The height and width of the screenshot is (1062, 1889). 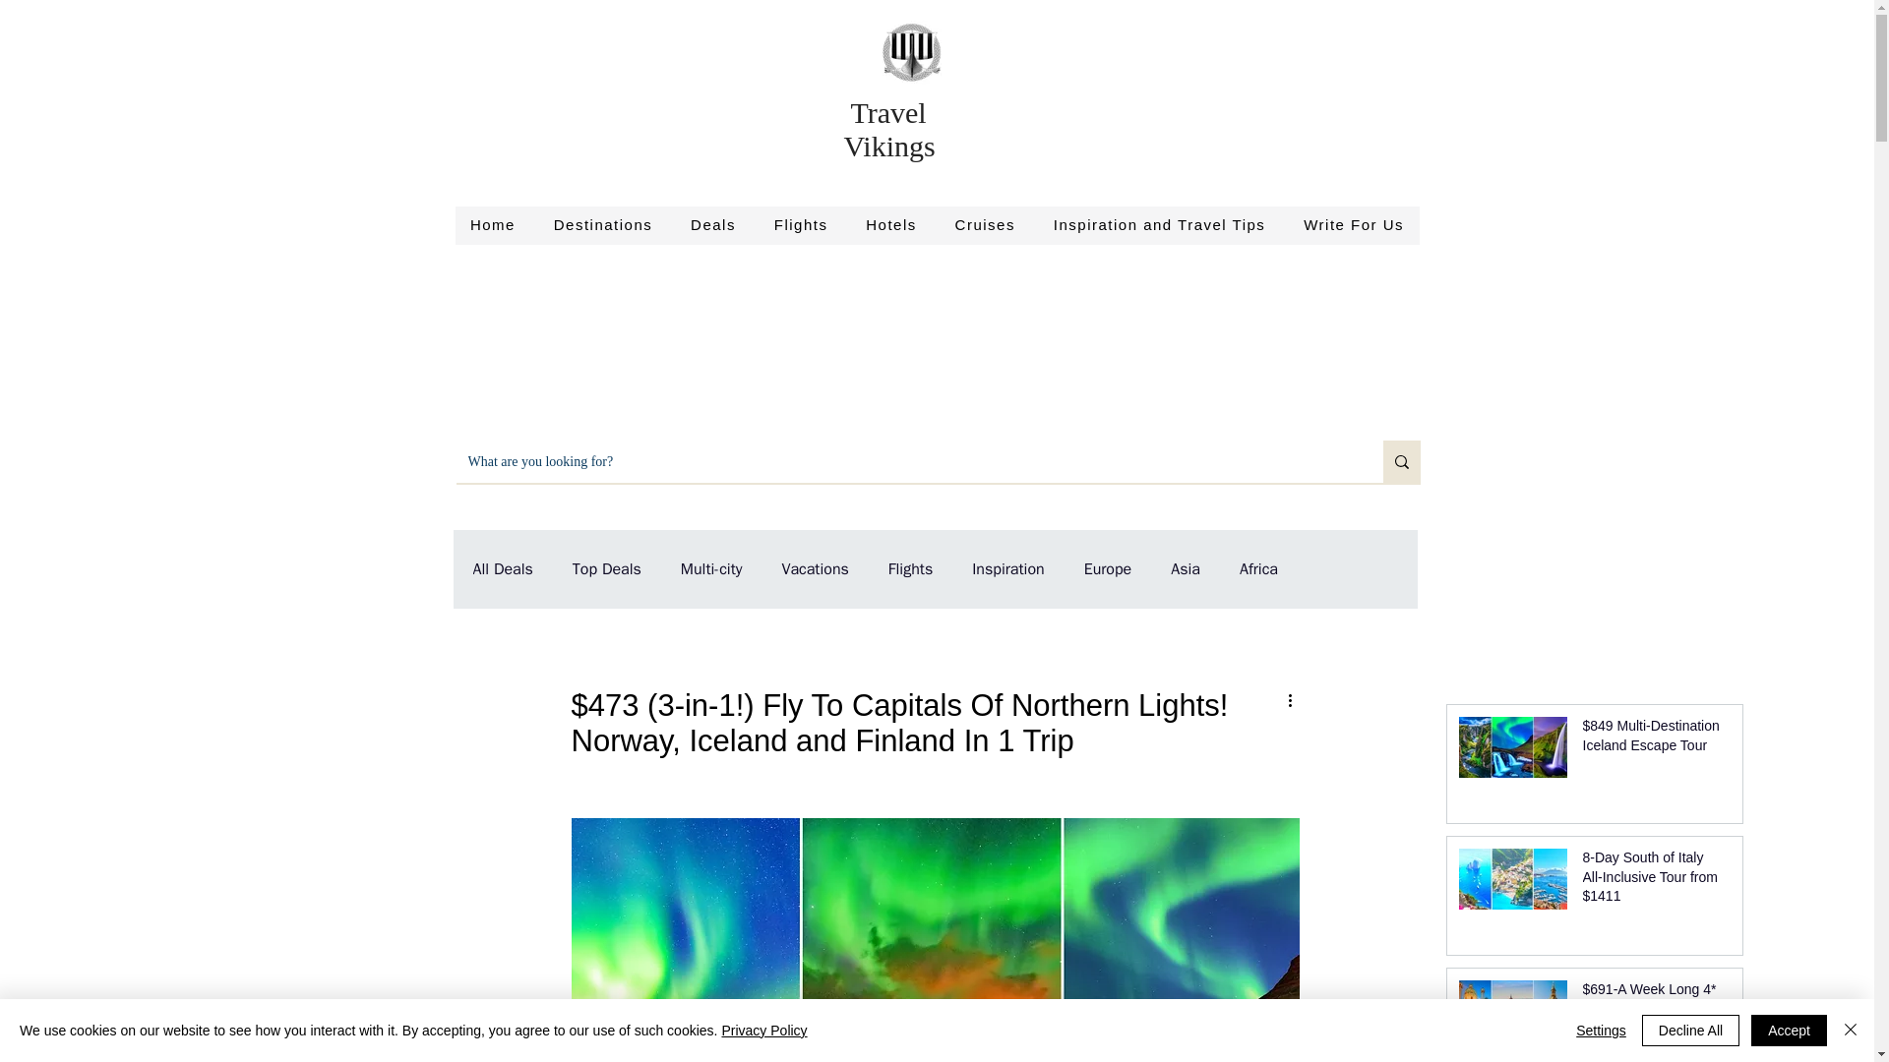 I want to click on Top Deals, so click(x=606, y=568).